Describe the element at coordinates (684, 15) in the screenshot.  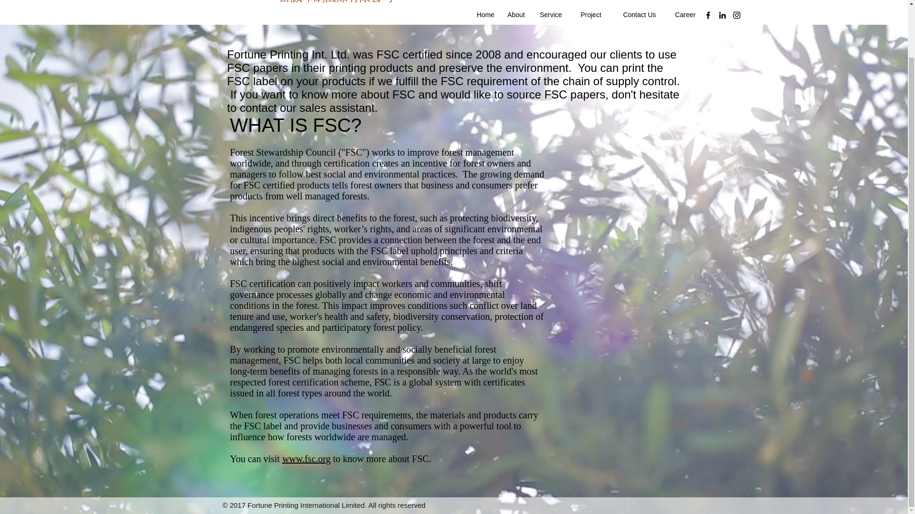
I see `Career` at that location.